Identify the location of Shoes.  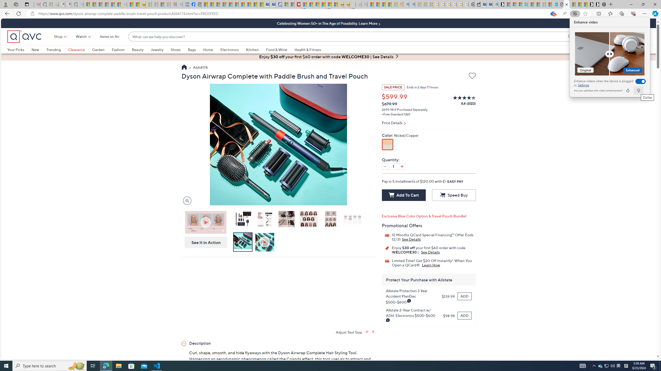
(175, 49).